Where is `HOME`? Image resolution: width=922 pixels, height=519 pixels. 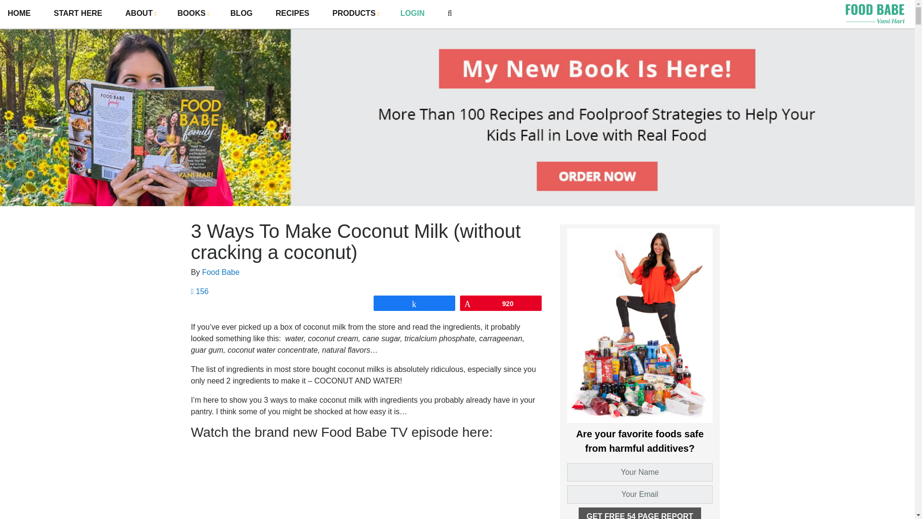
HOME is located at coordinates (19, 13).